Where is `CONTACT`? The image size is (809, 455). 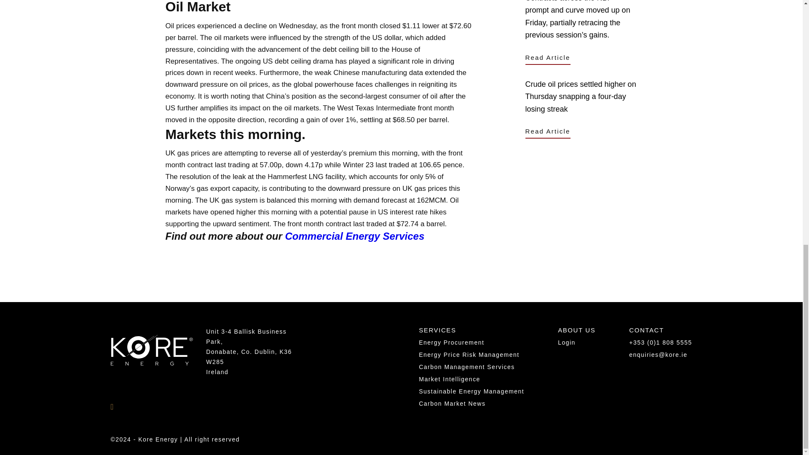
CONTACT is located at coordinates (646, 332).